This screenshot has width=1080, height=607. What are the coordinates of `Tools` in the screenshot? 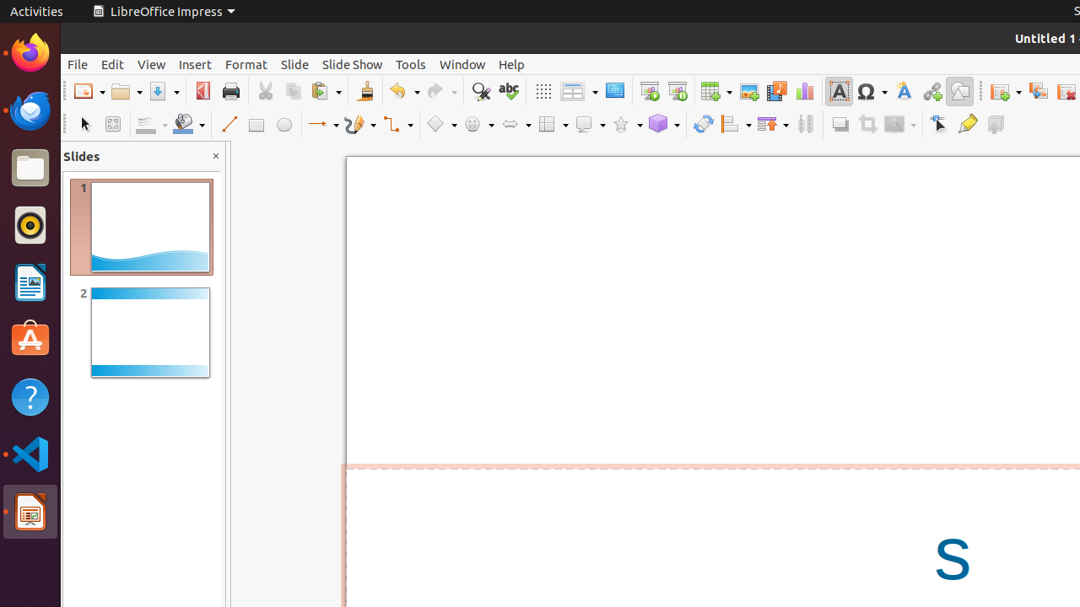 It's located at (411, 64).